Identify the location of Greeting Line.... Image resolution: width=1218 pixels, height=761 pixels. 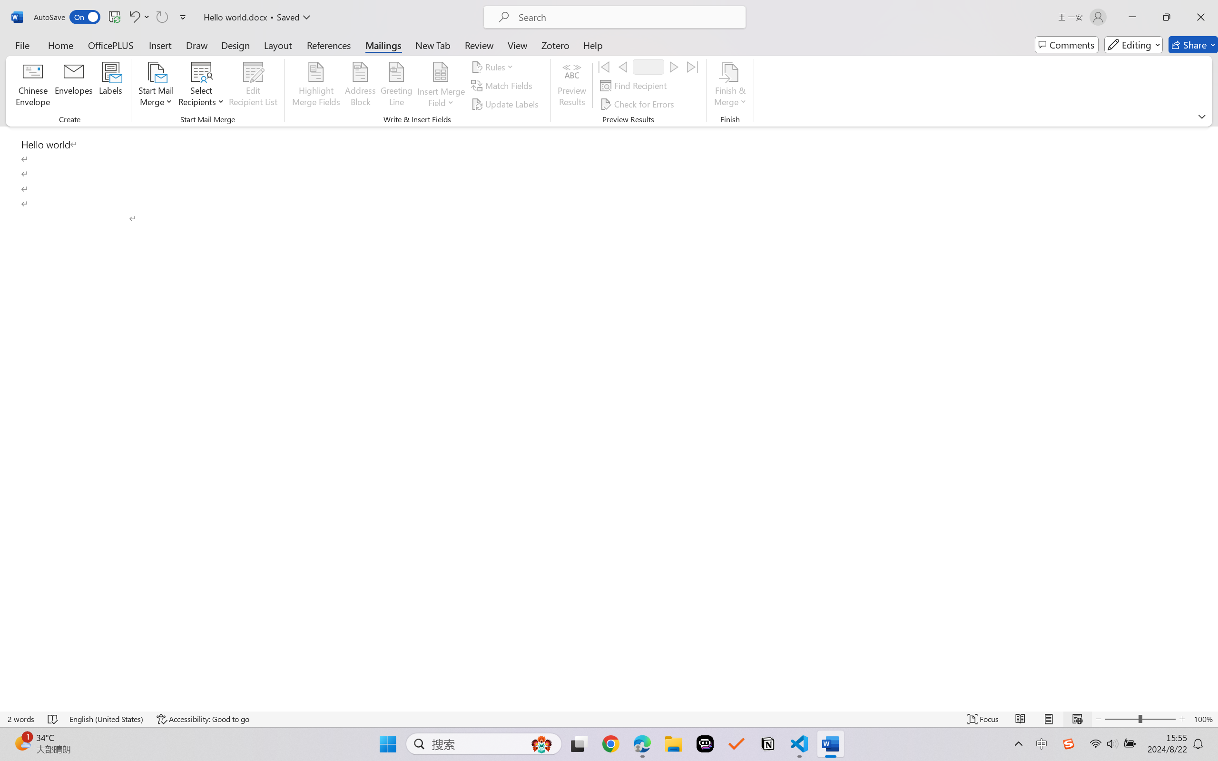
(396, 86).